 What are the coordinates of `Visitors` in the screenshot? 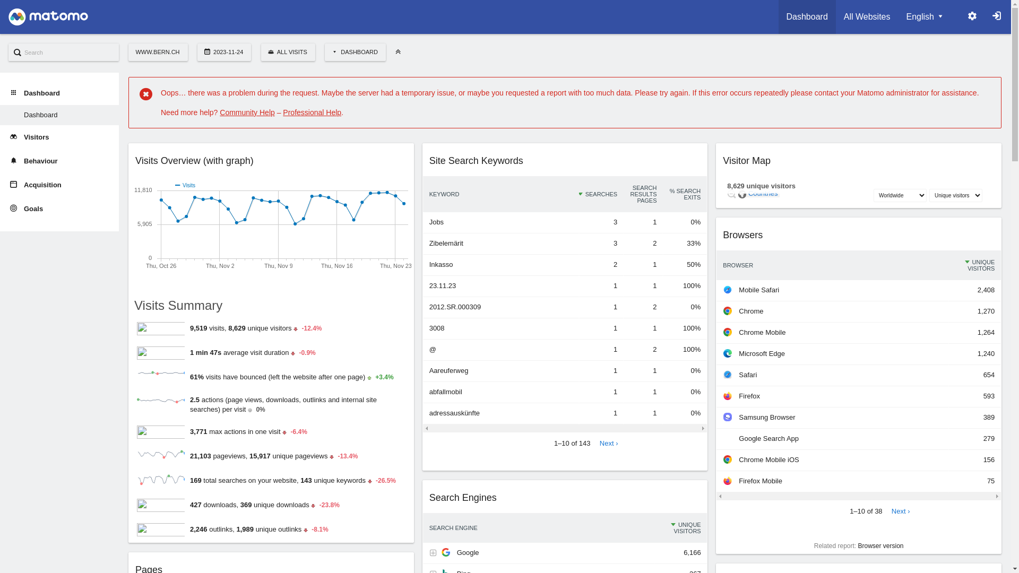 It's located at (59, 137).